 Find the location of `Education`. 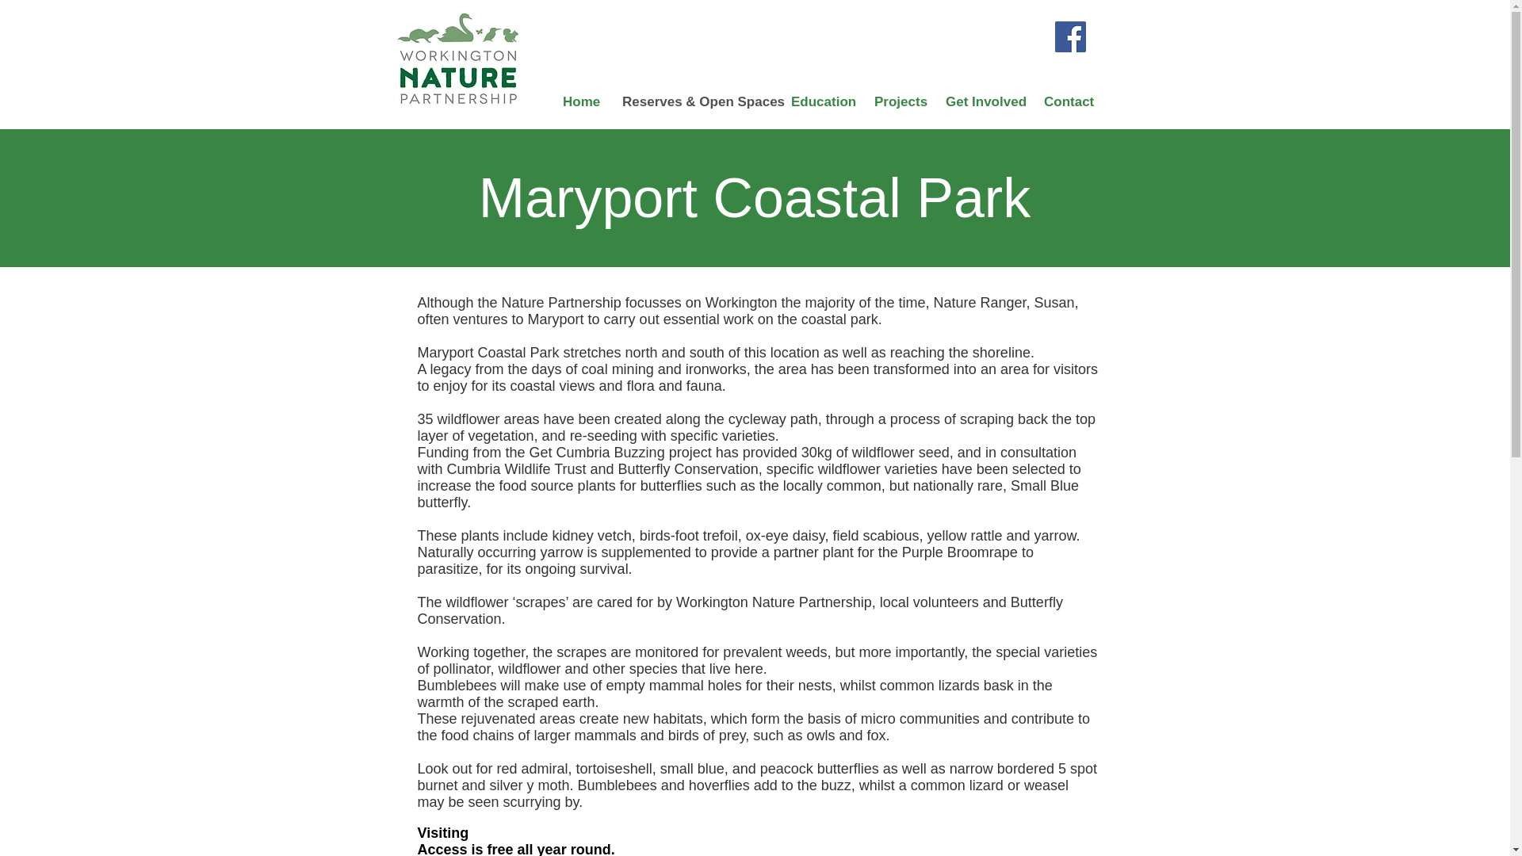

Education is located at coordinates (821, 101).